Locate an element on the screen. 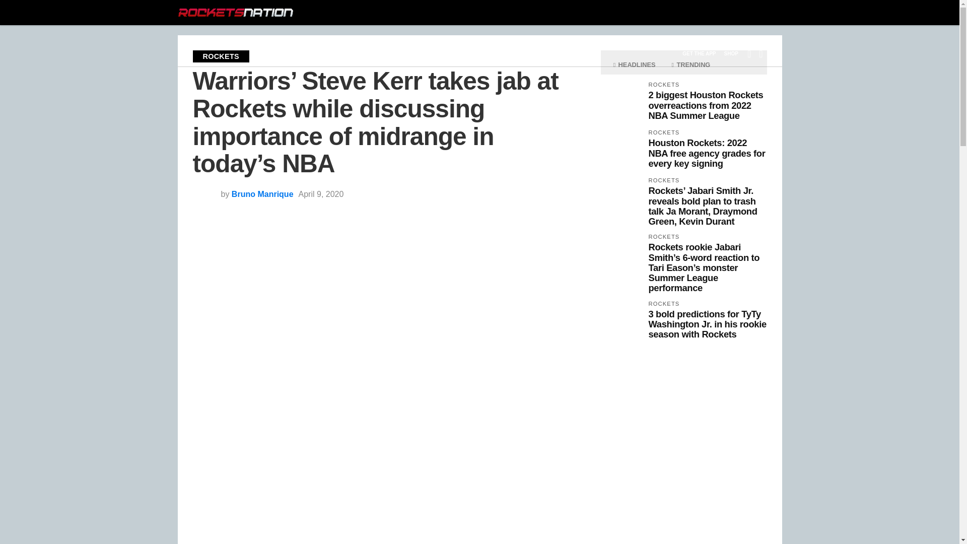  TRENDING is located at coordinates (691, 64).